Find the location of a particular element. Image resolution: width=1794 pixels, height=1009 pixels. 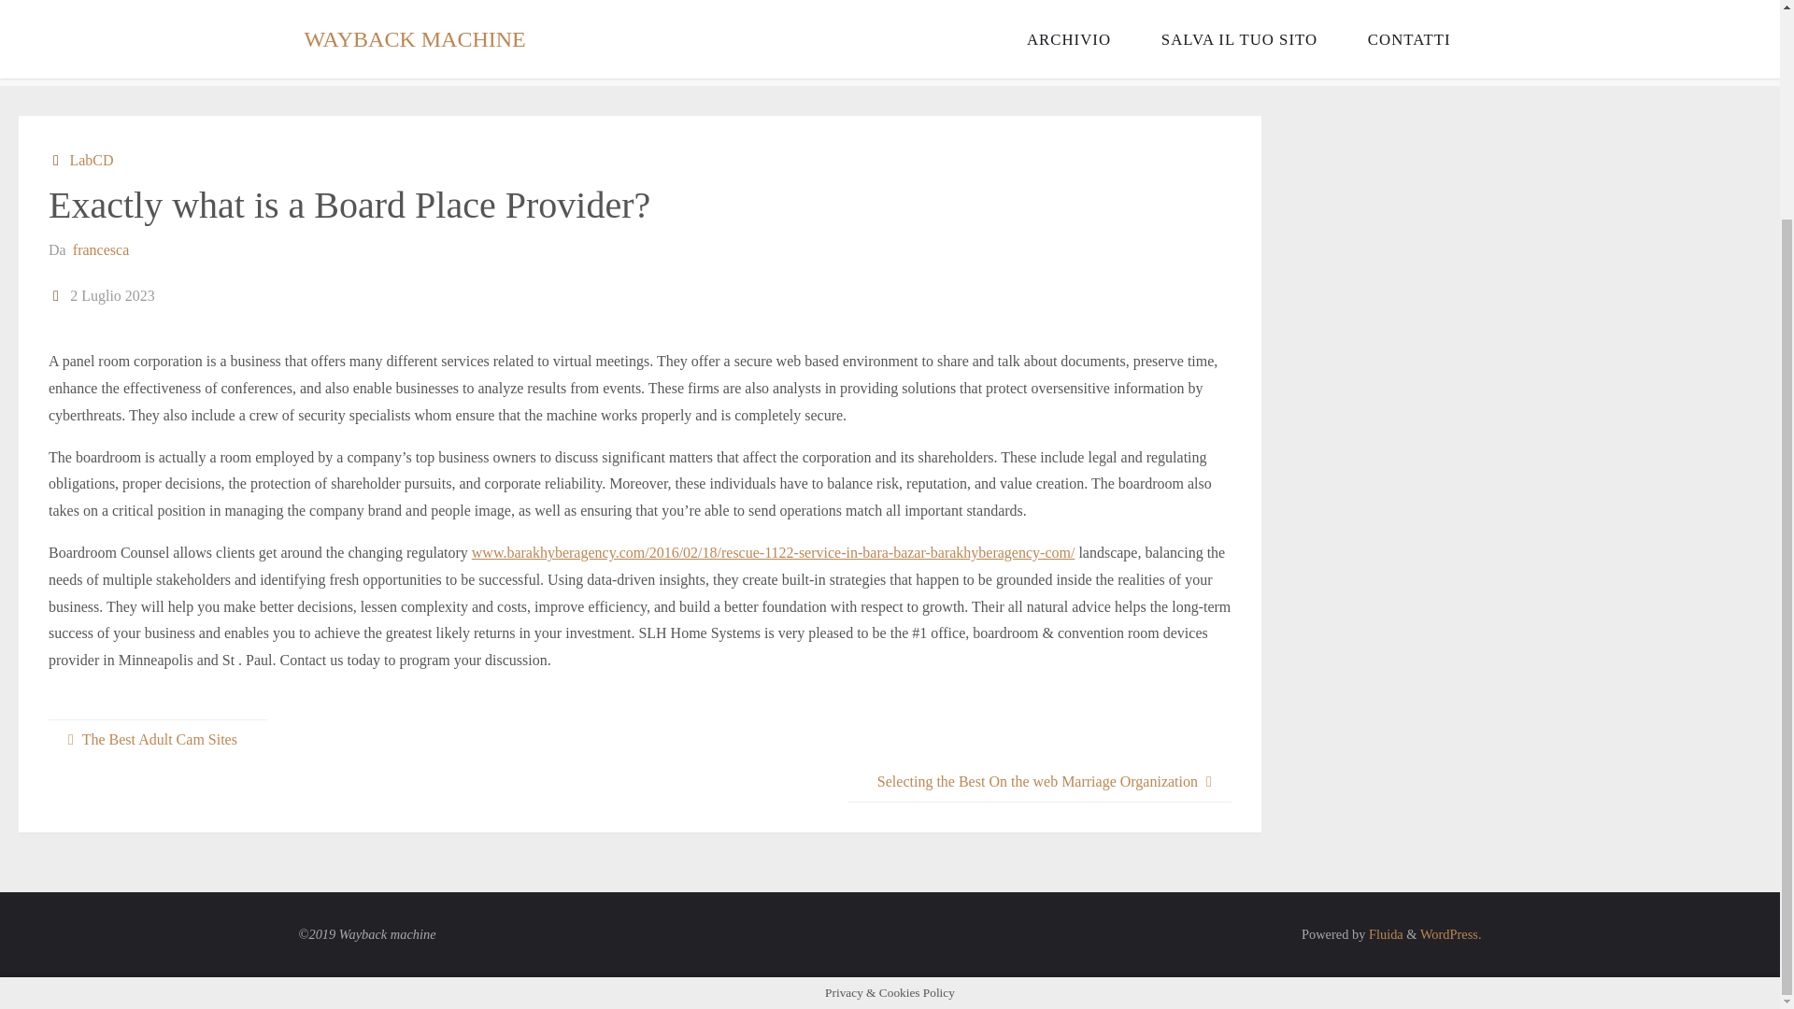

Selecting the Best On the web Marriage Organization is located at coordinates (1039, 782).